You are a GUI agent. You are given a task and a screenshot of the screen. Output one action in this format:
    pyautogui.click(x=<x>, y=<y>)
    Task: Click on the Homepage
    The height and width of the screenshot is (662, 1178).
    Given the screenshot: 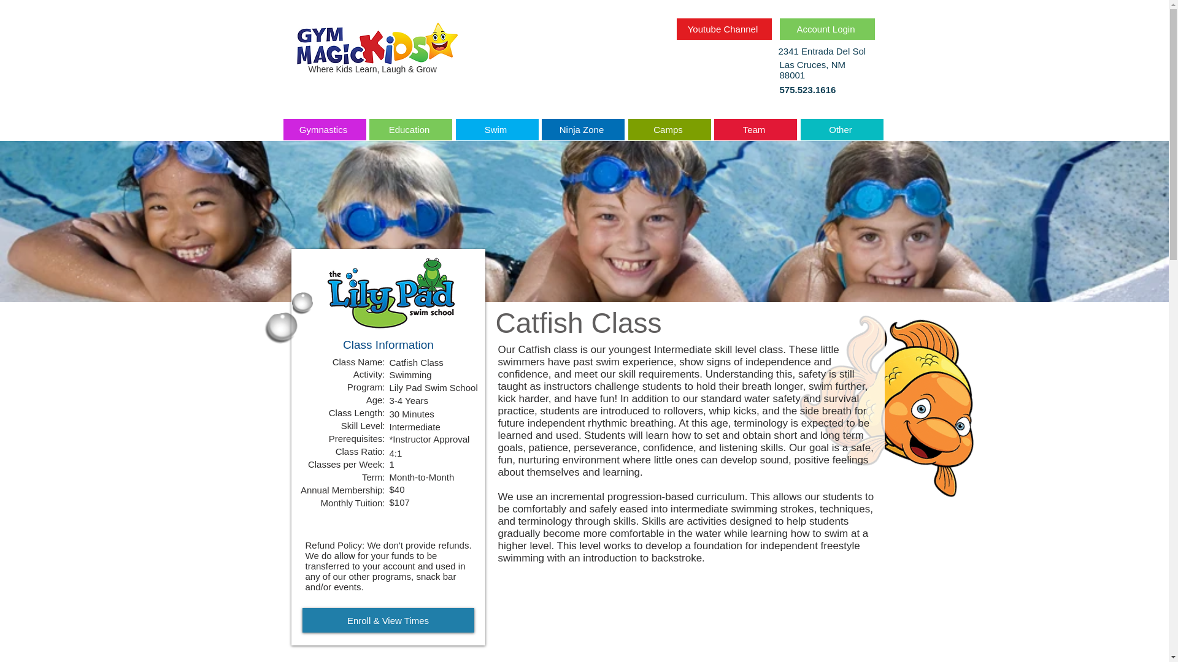 What is the action you would take?
    pyautogui.click(x=377, y=42)
    